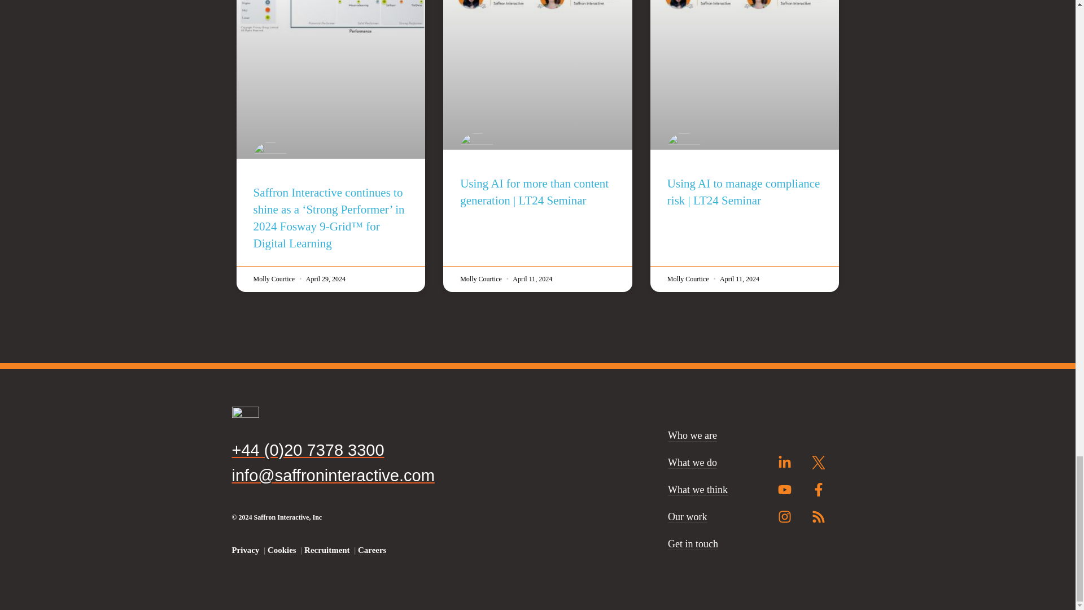 This screenshot has height=610, width=1084. I want to click on Careers , so click(373, 550).